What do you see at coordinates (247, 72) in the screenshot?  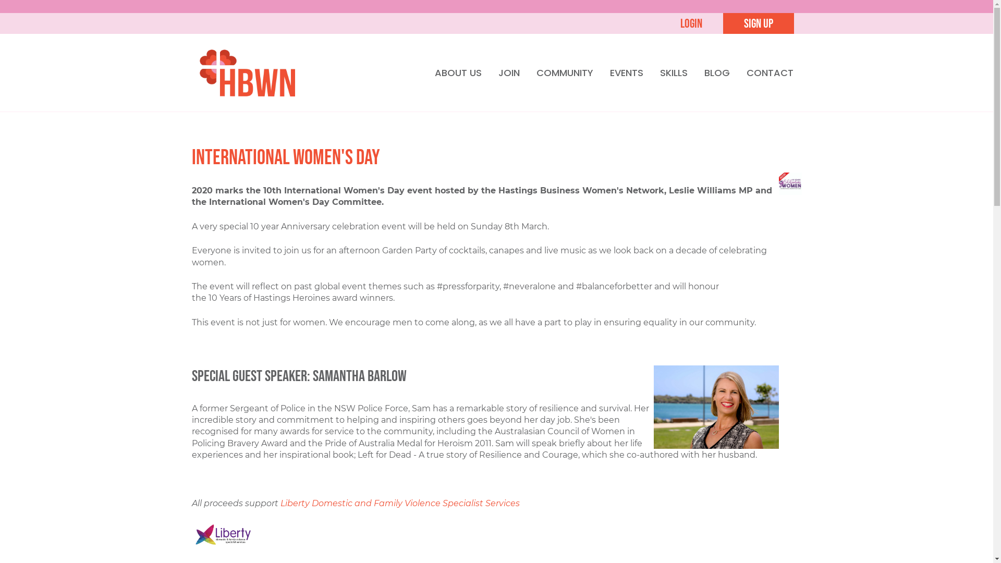 I see `Hastings Business Womens Network` at bounding box center [247, 72].